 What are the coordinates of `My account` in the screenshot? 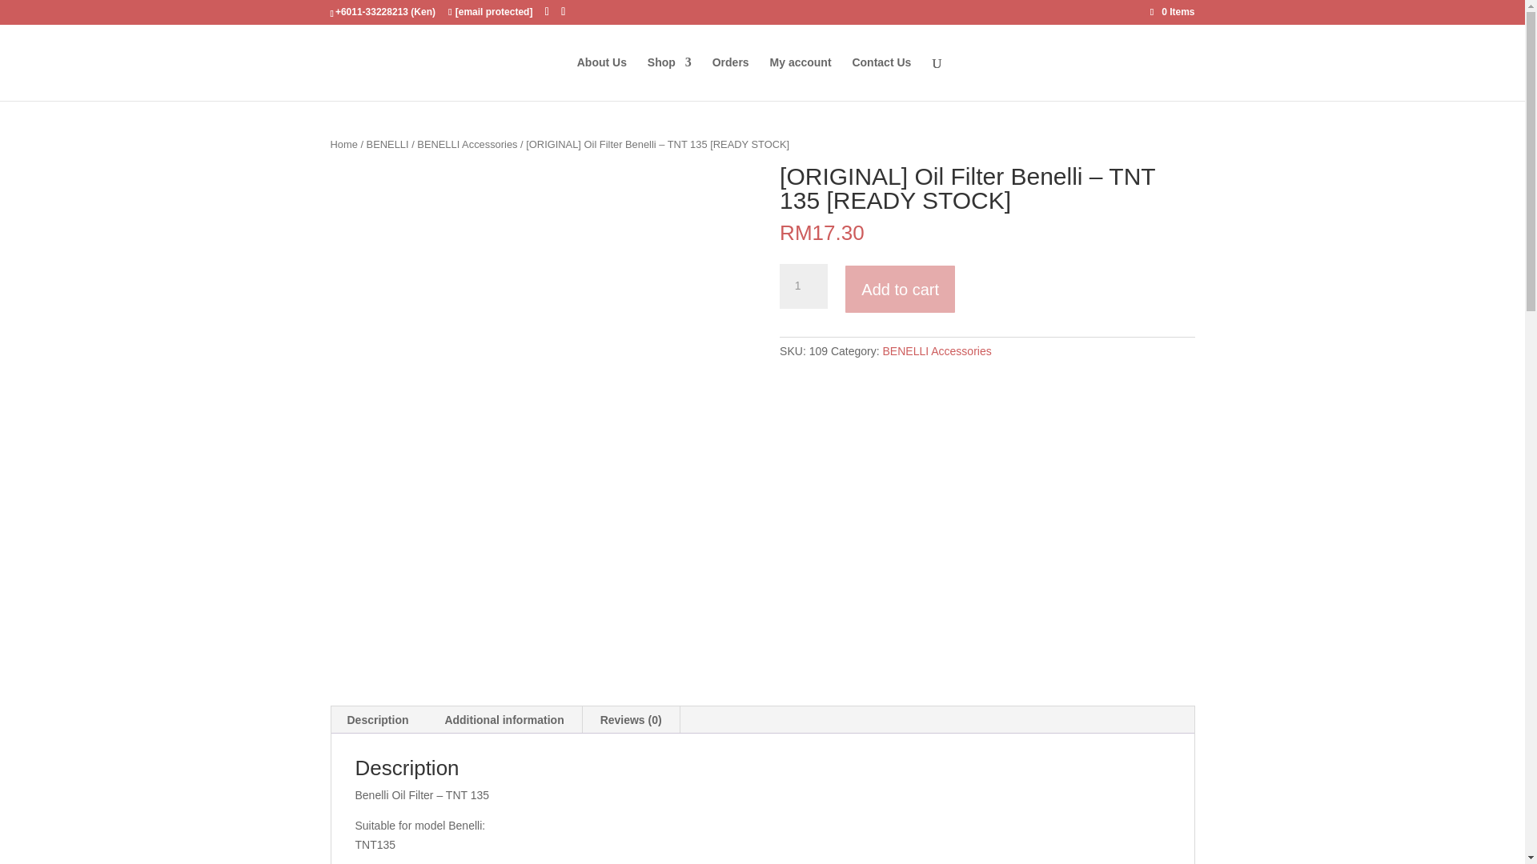 It's located at (801, 78).